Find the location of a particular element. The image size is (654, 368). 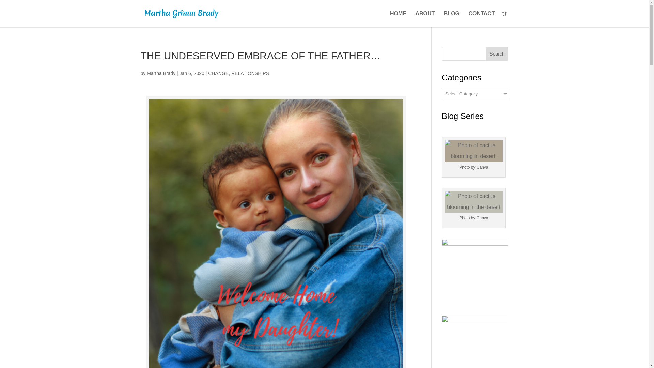

Posts by Martha Brady is located at coordinates (161, 73).